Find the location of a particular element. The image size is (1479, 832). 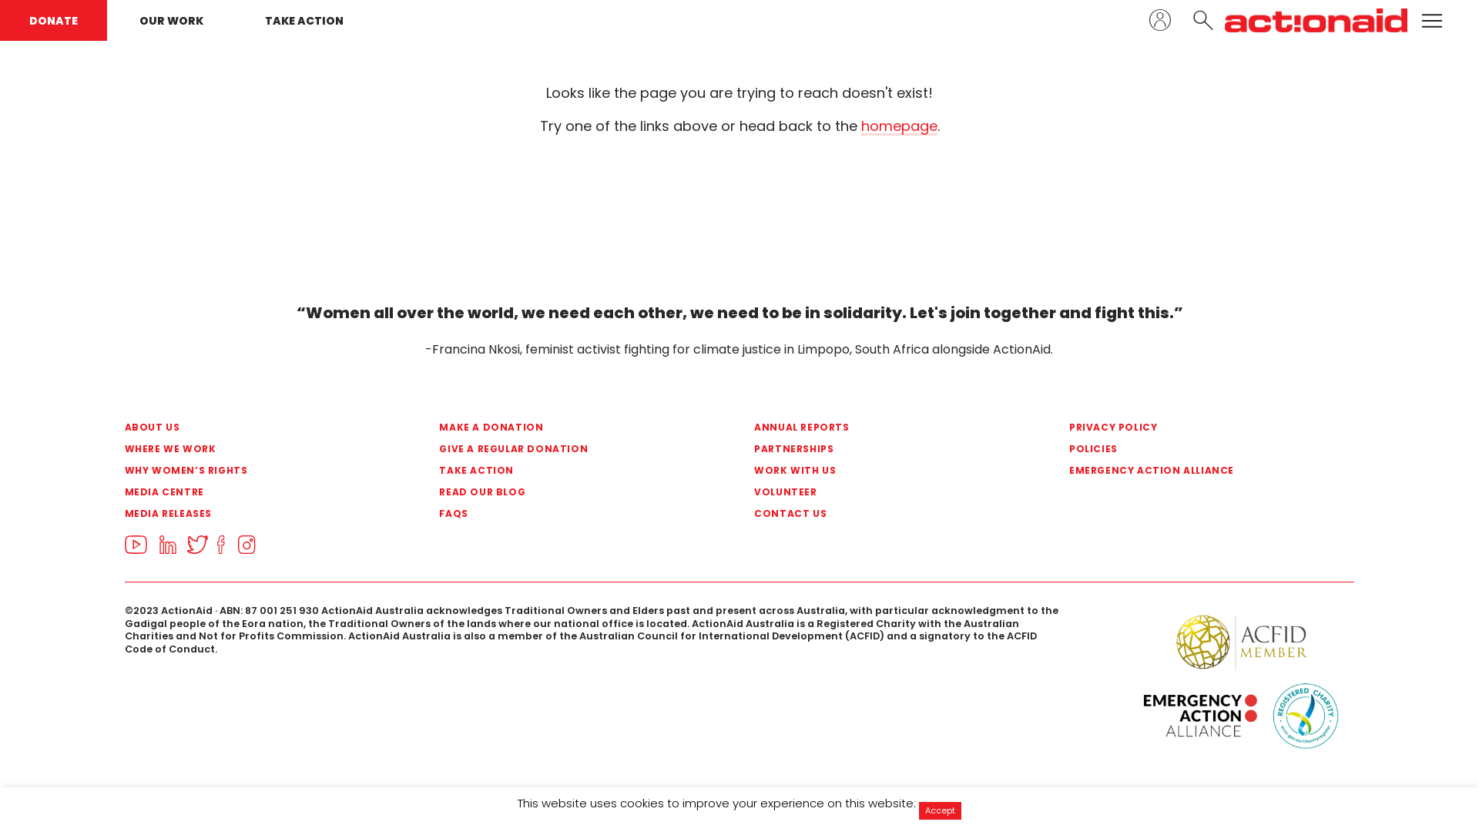

WORK WITH US is located at coordinates (875, 471).